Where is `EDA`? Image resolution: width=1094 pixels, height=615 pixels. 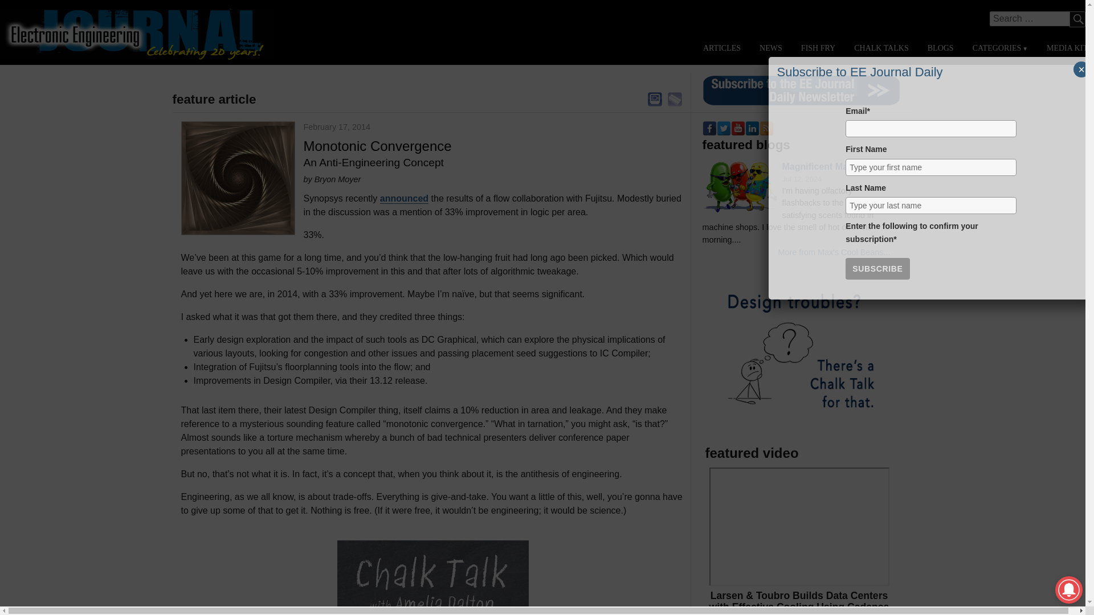 EDA is located at coordinates (655, 99).